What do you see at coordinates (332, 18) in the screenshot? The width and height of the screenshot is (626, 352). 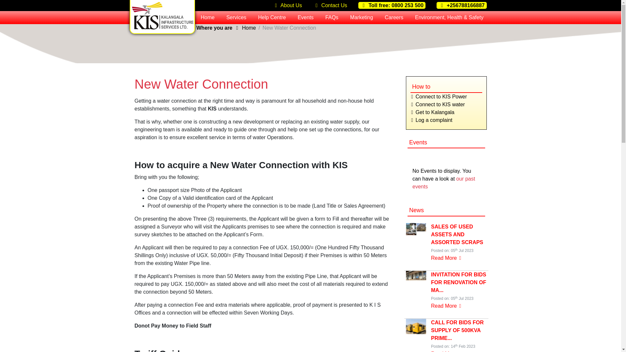 I see `FAQs` at bounding box center [332, 18].